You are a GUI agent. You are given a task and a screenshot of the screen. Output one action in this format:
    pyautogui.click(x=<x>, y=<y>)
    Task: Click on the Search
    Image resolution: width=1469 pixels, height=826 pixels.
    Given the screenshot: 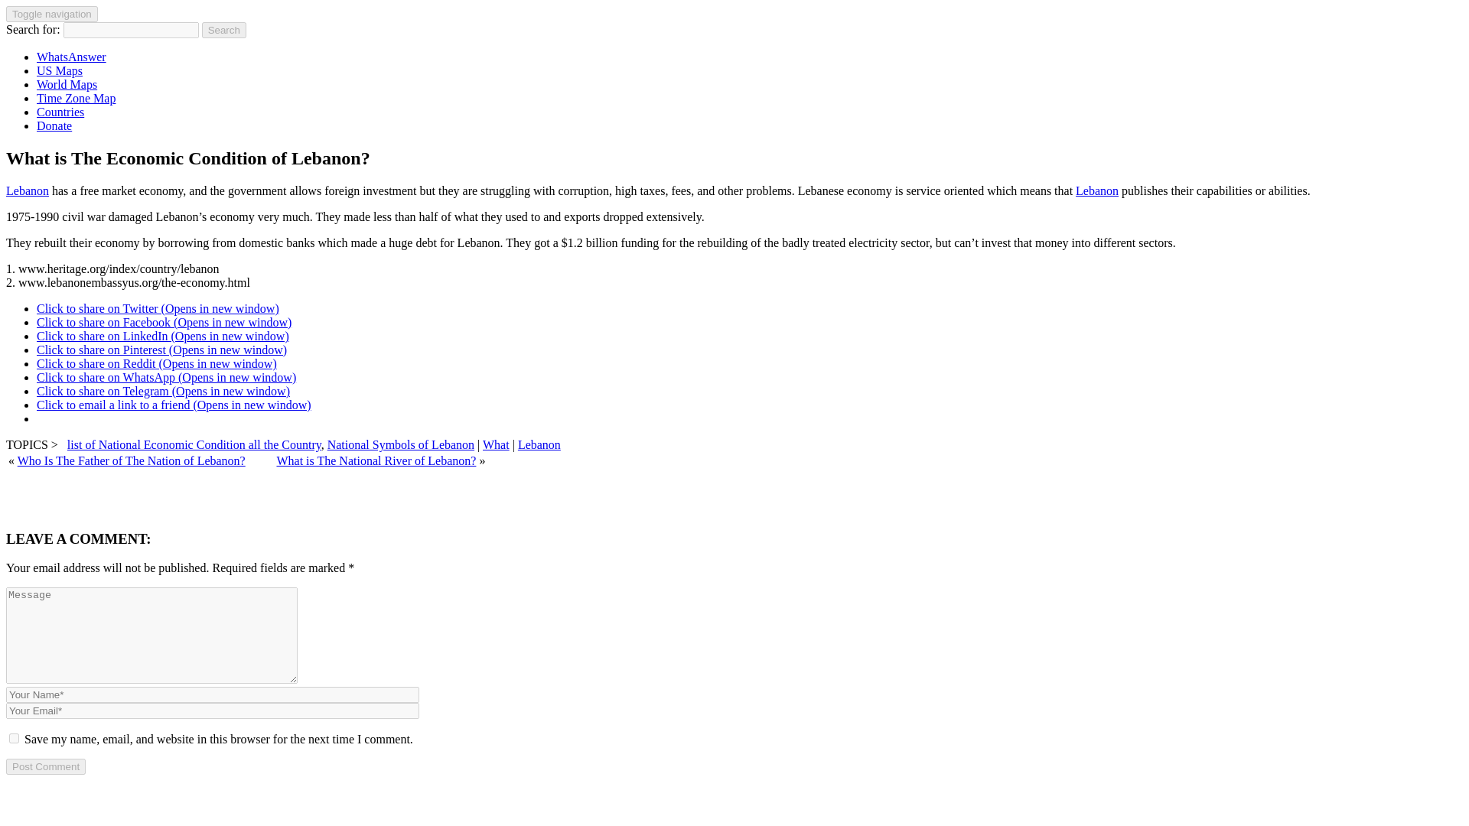 What is the action you would take?
    pyautogui.click(x=224, y=30)
    